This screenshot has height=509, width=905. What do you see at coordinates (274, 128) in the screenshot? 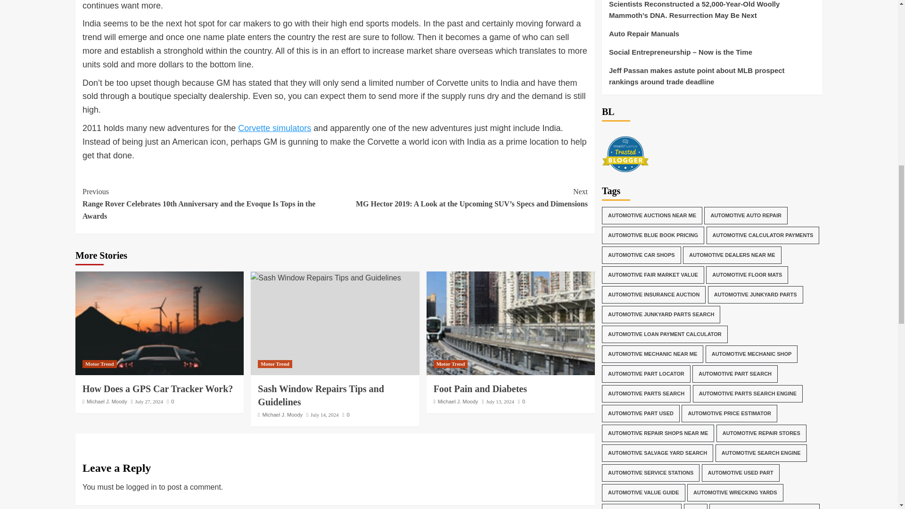
I see `Corvette simulators` at bounding box center [274, 128].